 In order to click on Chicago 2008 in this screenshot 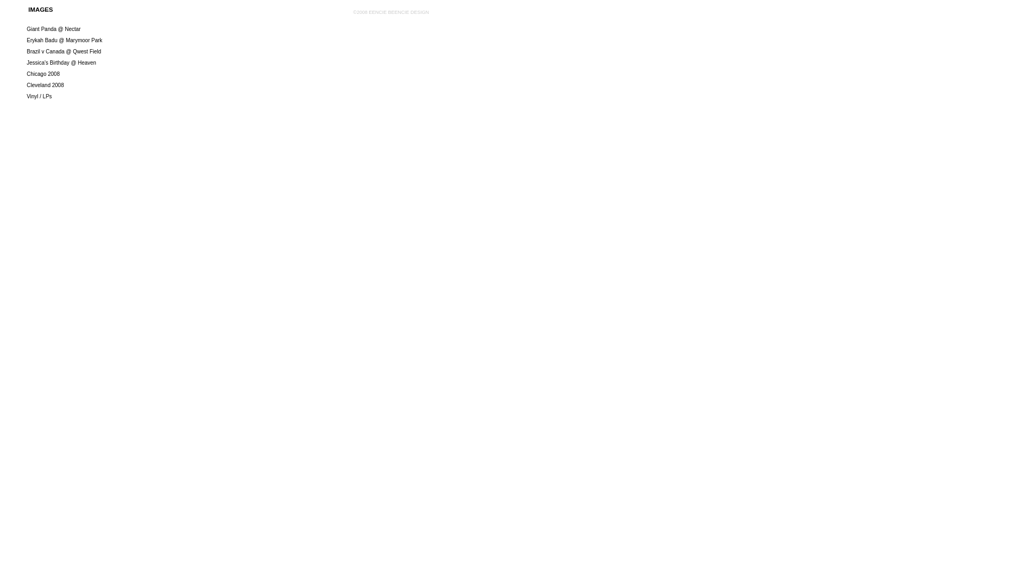, I will do `click(43, 74)`.